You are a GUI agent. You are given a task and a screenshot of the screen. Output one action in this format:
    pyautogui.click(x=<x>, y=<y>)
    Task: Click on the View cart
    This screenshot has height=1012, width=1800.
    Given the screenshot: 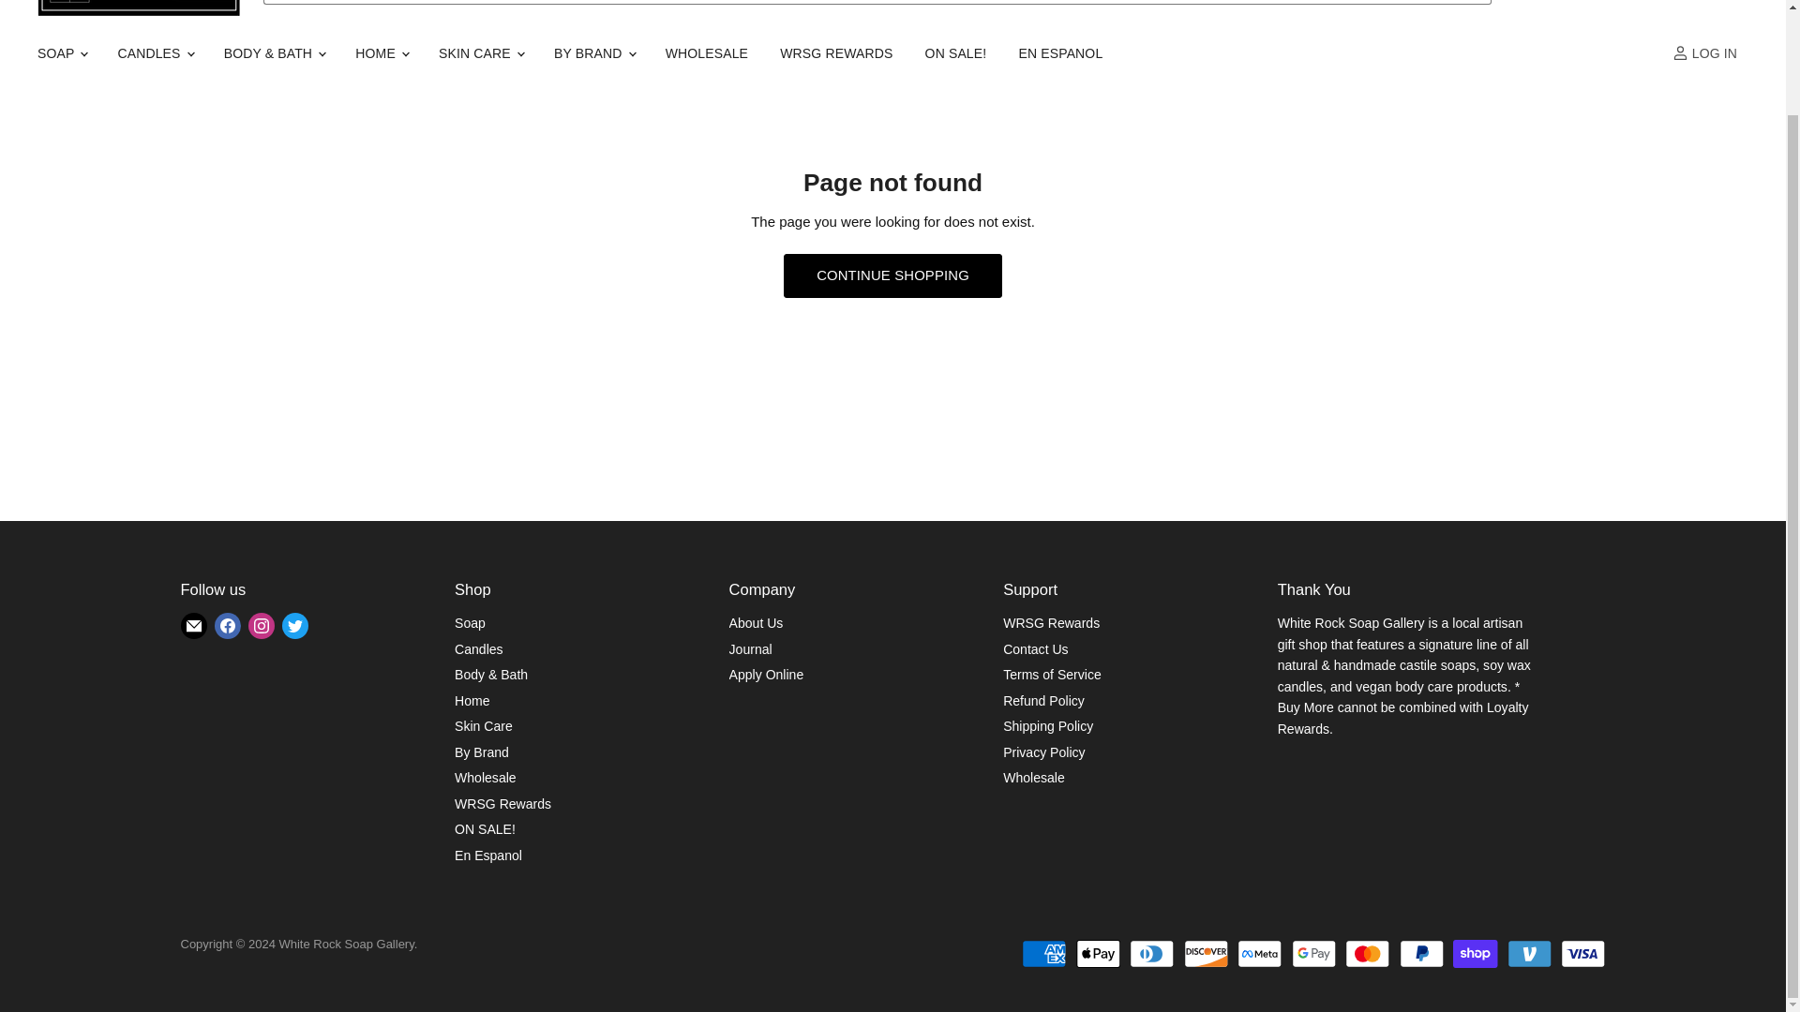 What is the action you would take?
    pyautogui.click(x=1739, y=2)
    